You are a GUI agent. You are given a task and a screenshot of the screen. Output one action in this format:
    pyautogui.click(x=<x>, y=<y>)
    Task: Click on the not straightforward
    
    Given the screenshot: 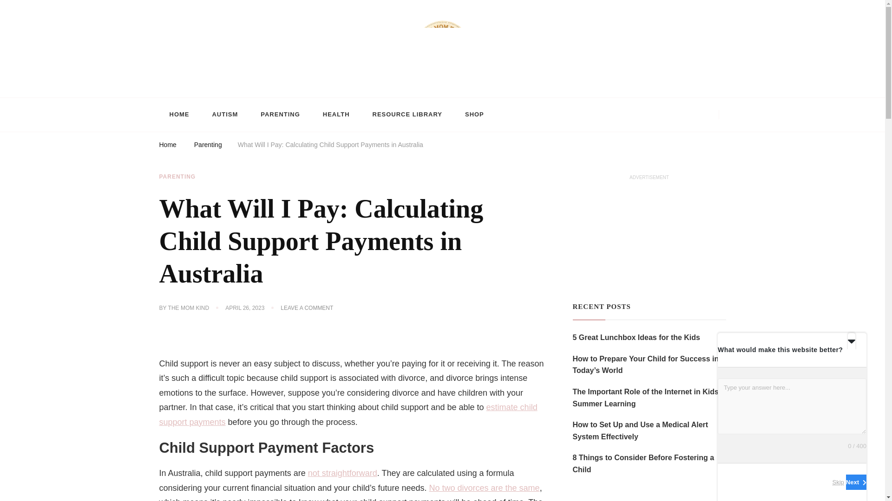 What is the action you would take?
    pyautogui.click(x=342, y=473)
    